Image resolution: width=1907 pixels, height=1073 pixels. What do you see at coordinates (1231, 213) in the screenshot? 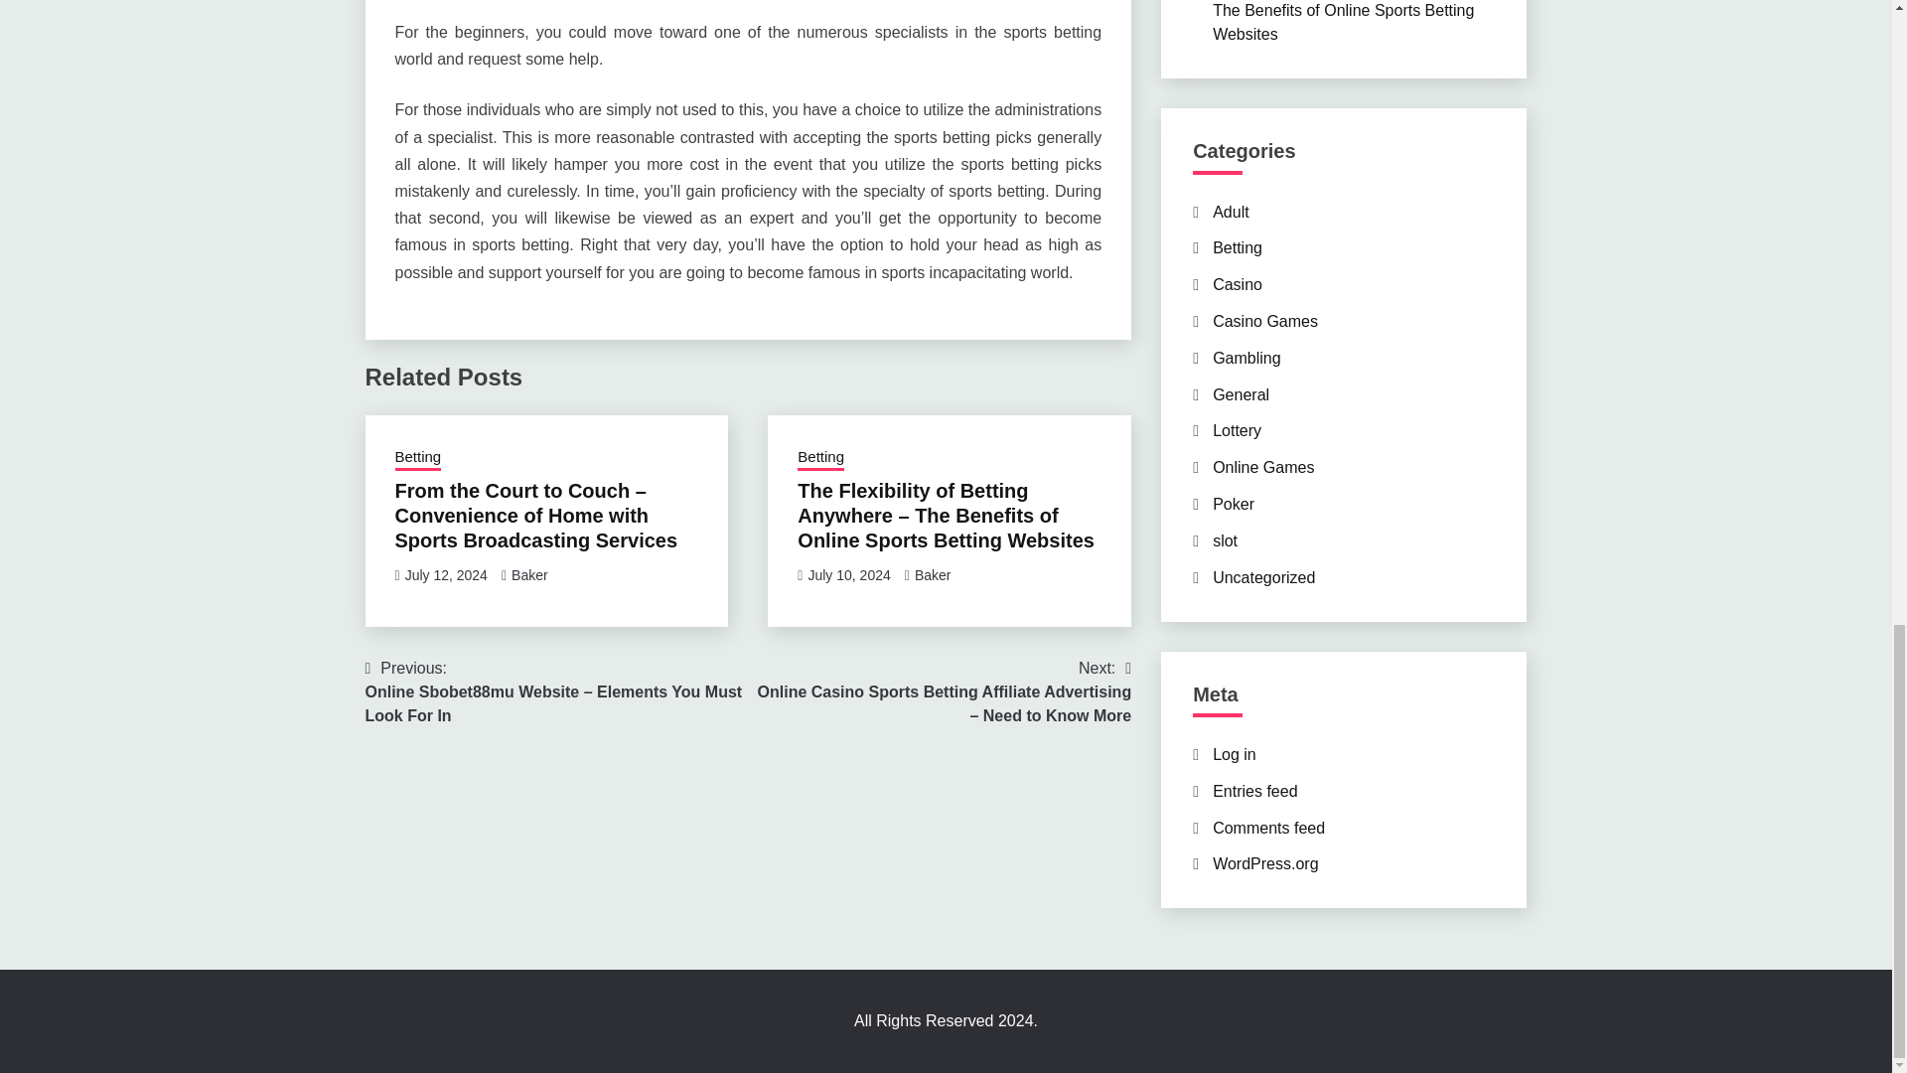
I see `Adult` at bounding box center [1231, 213].